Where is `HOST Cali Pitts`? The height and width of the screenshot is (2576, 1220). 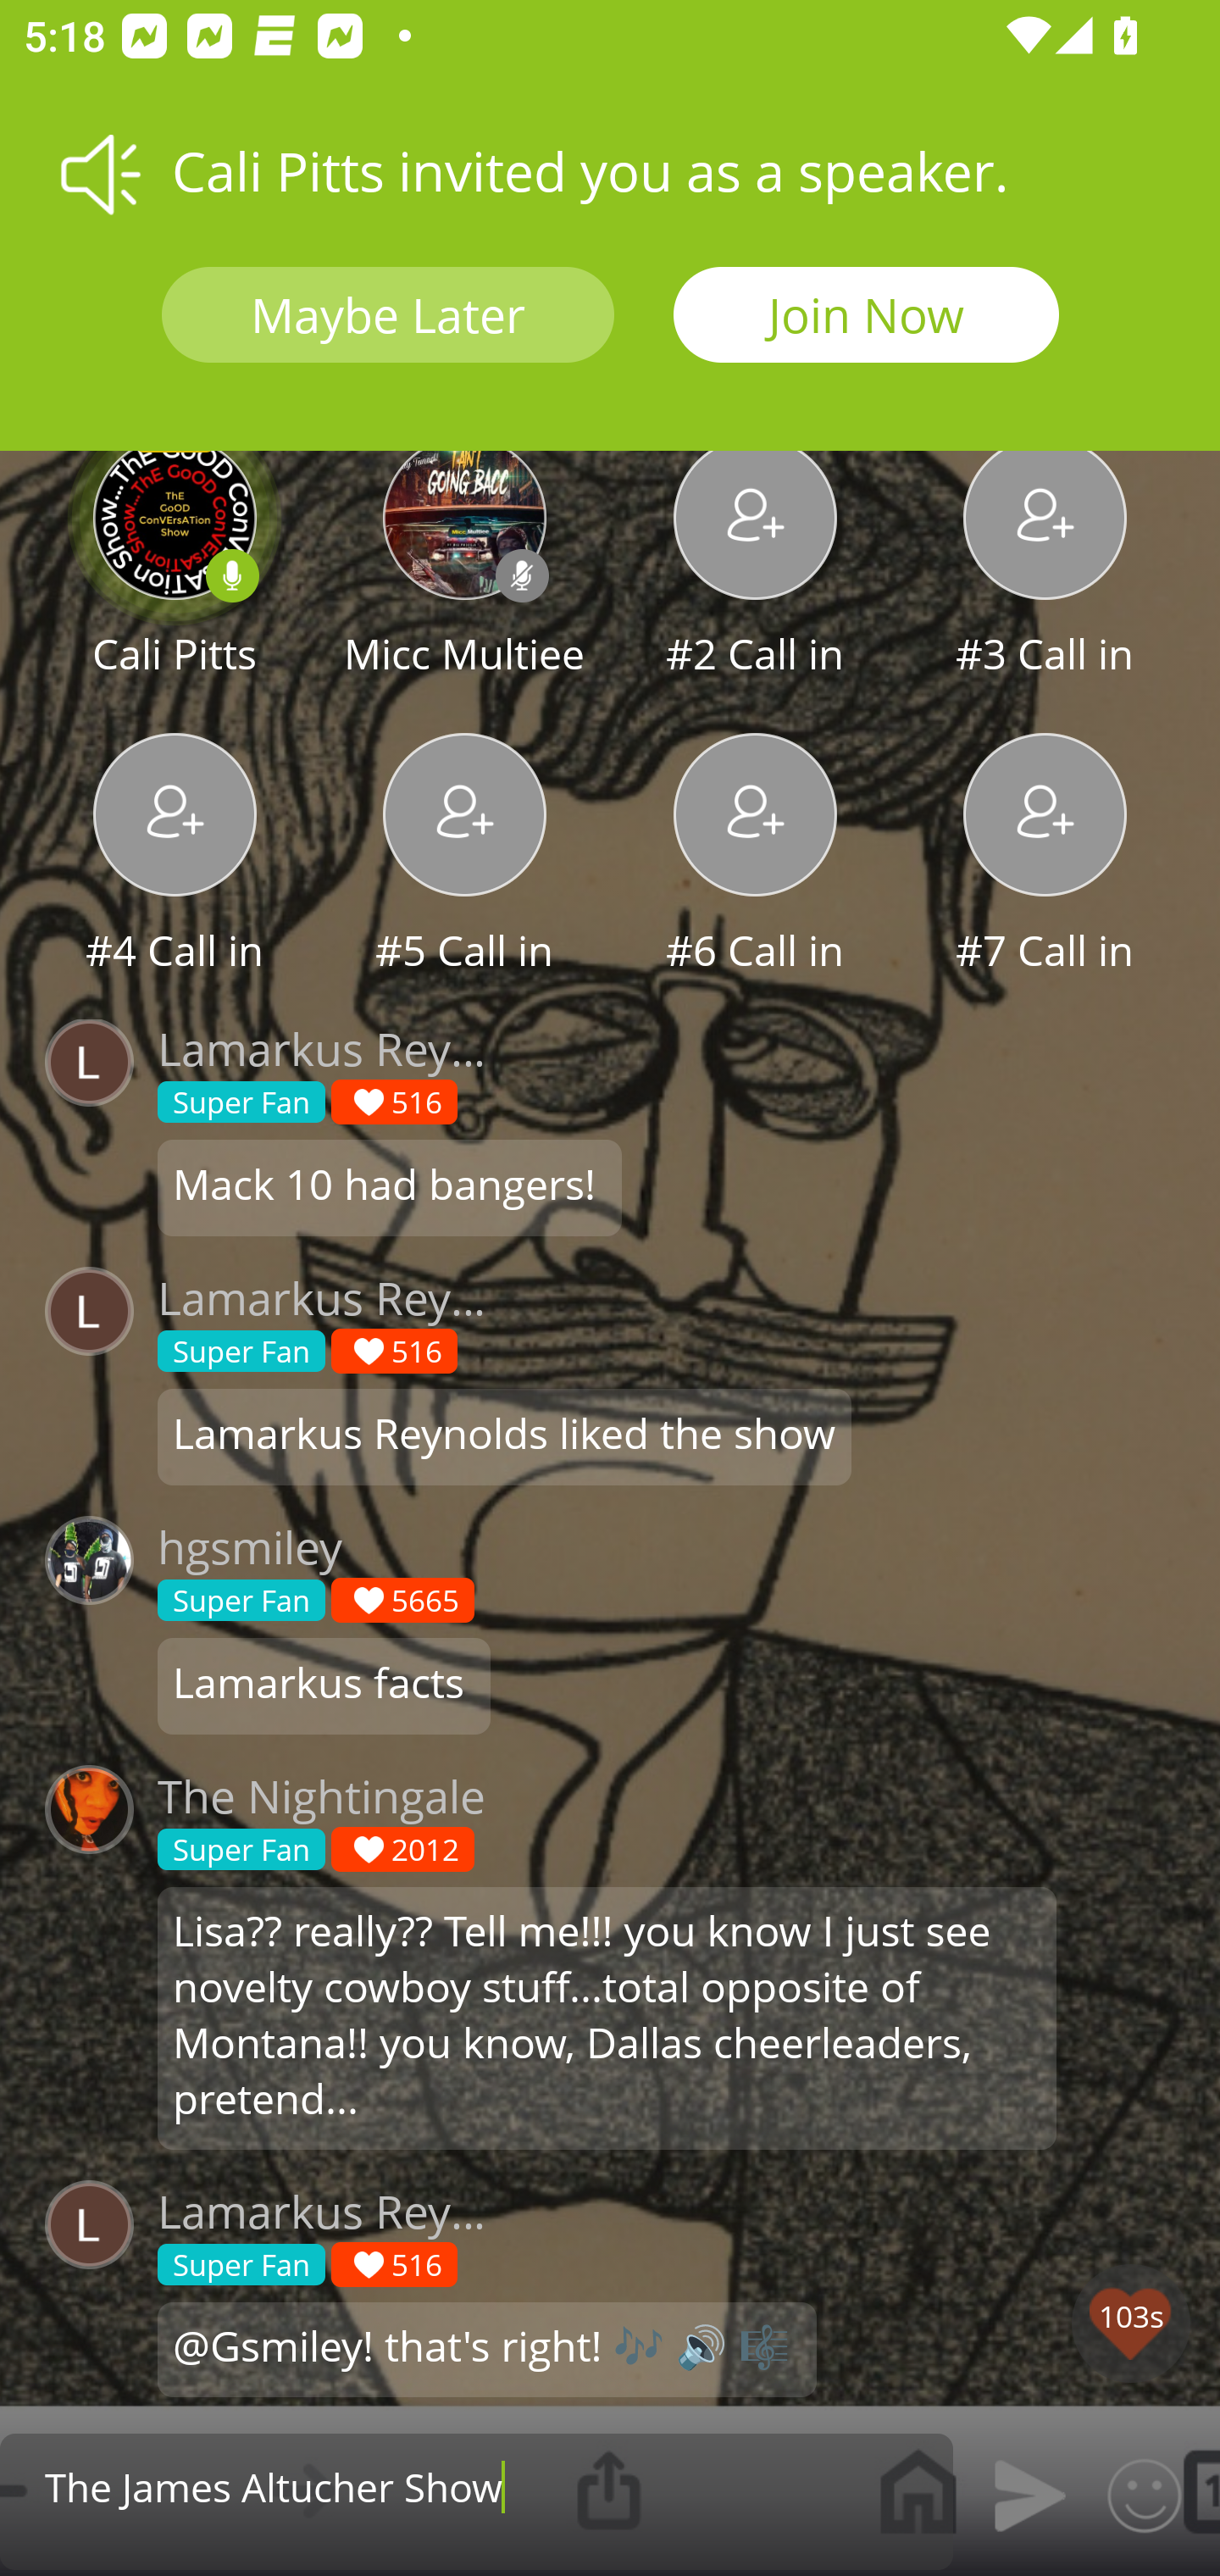
HOST Cali Pitts is located at coordinates (175, 560).